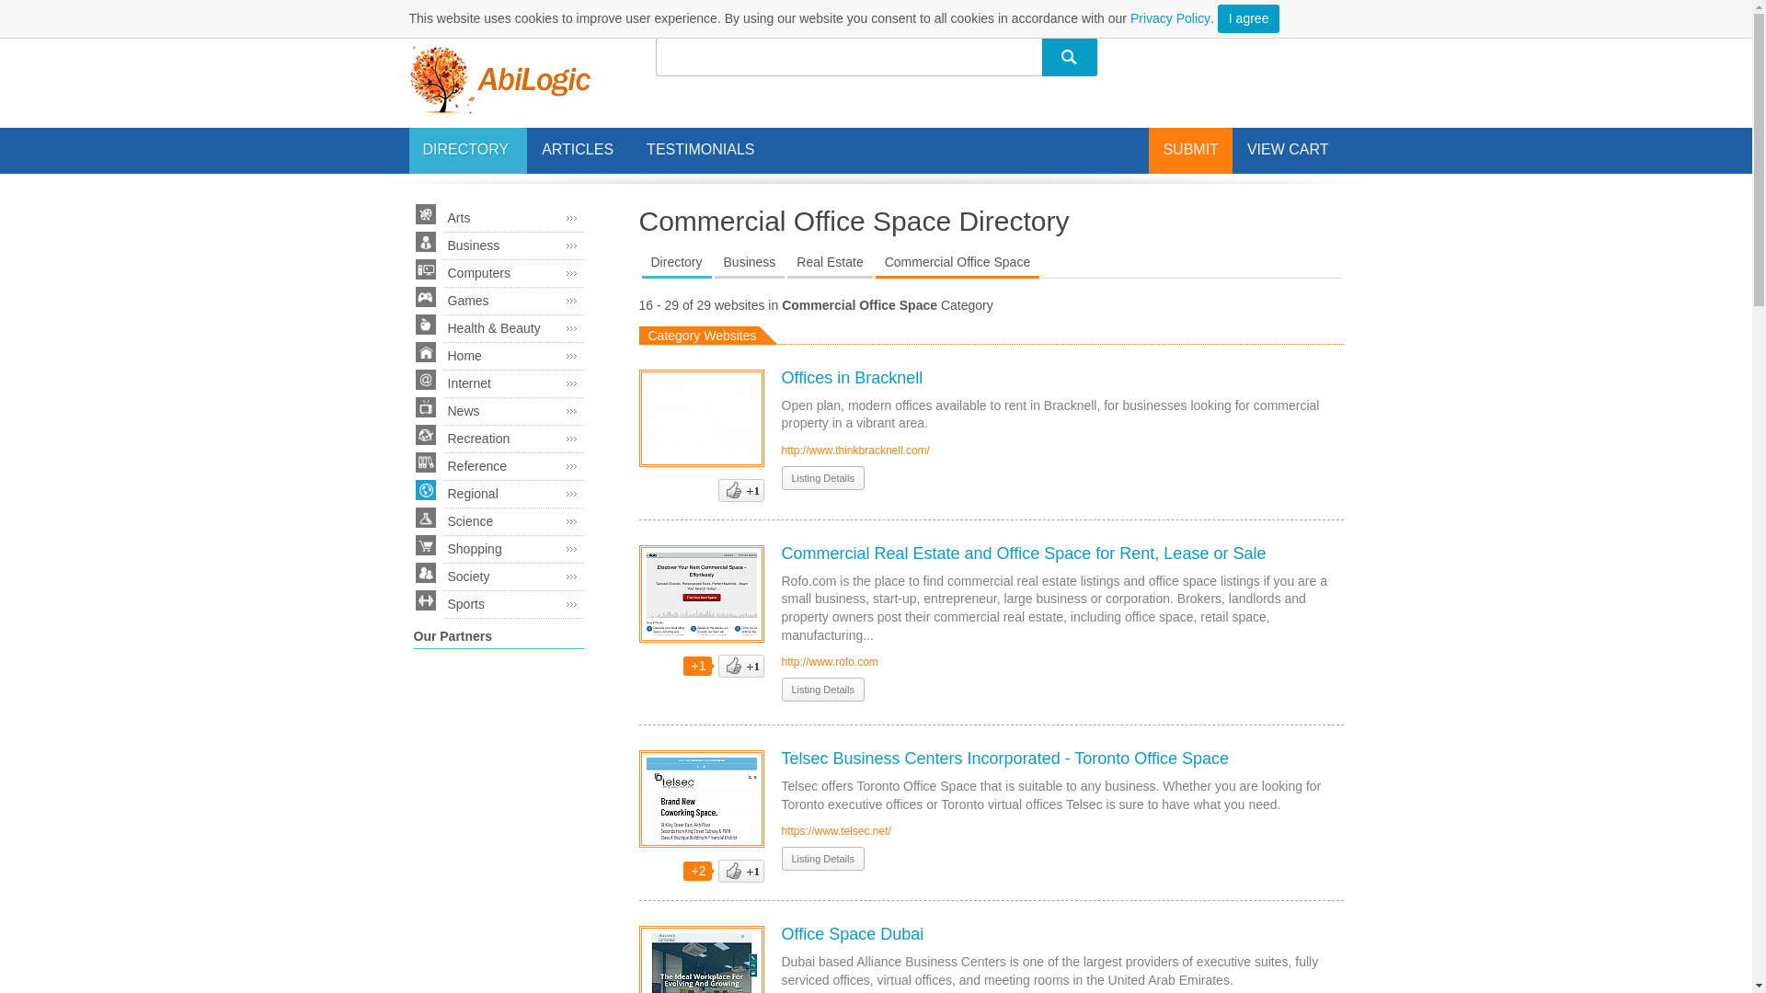 The height and width of the screenshot is (993, 1766). I want to click on News, so click(512, 412).